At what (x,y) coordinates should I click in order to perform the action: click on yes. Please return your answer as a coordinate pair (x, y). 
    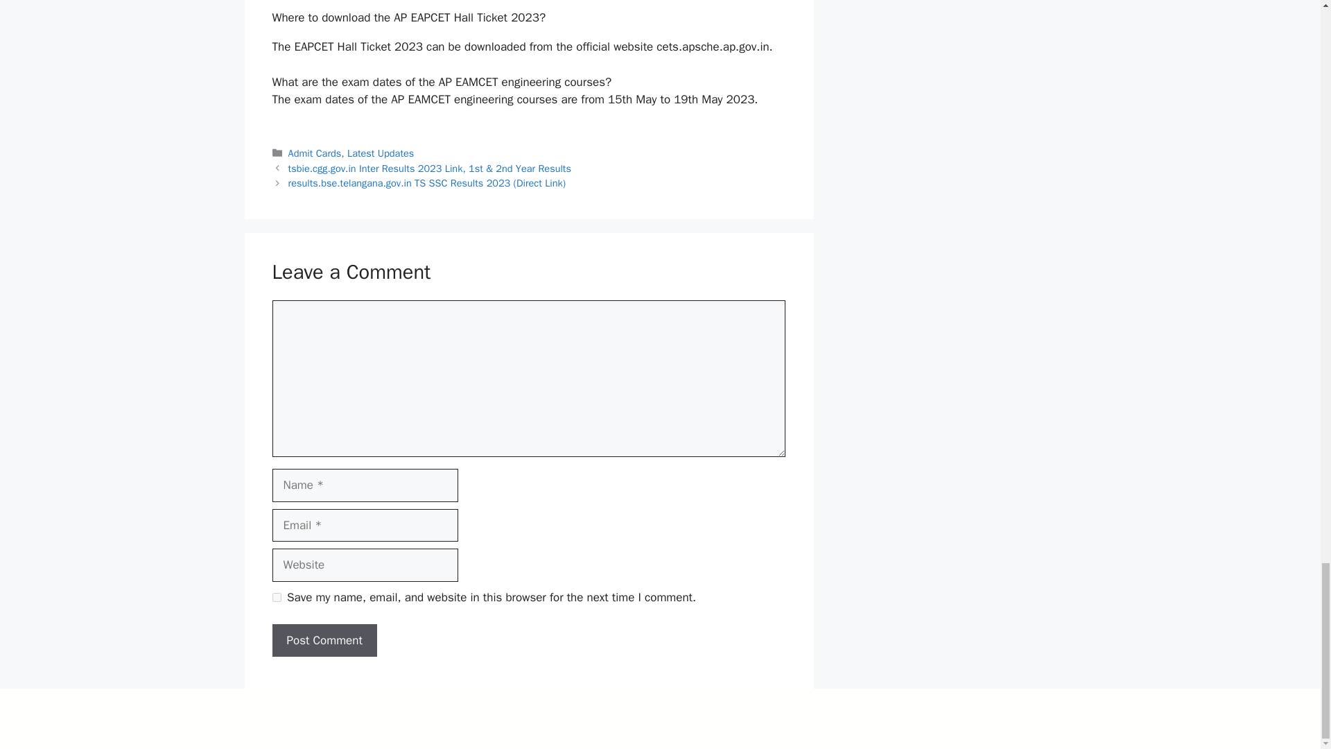
    Looking at the image, I should click on (276, 598).